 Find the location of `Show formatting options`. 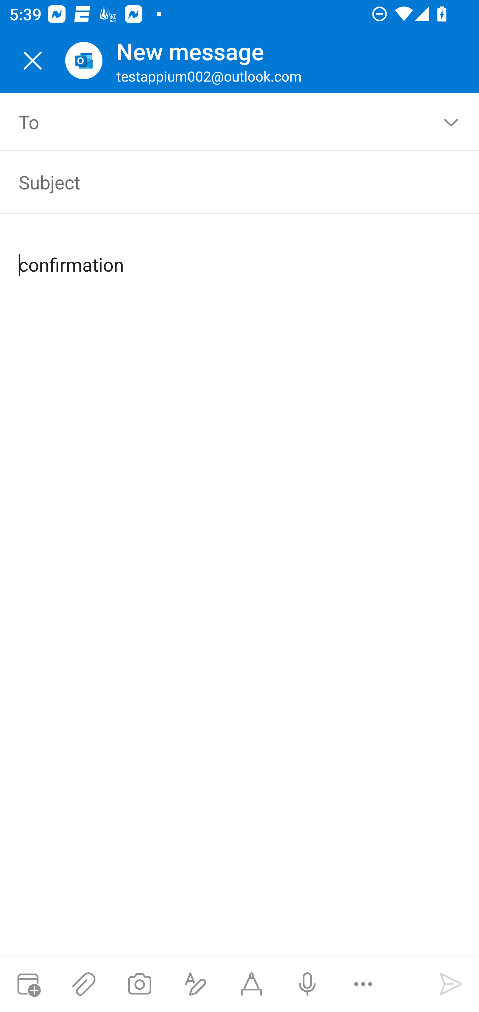

Show formatting options is located at coordinates (196, 984).